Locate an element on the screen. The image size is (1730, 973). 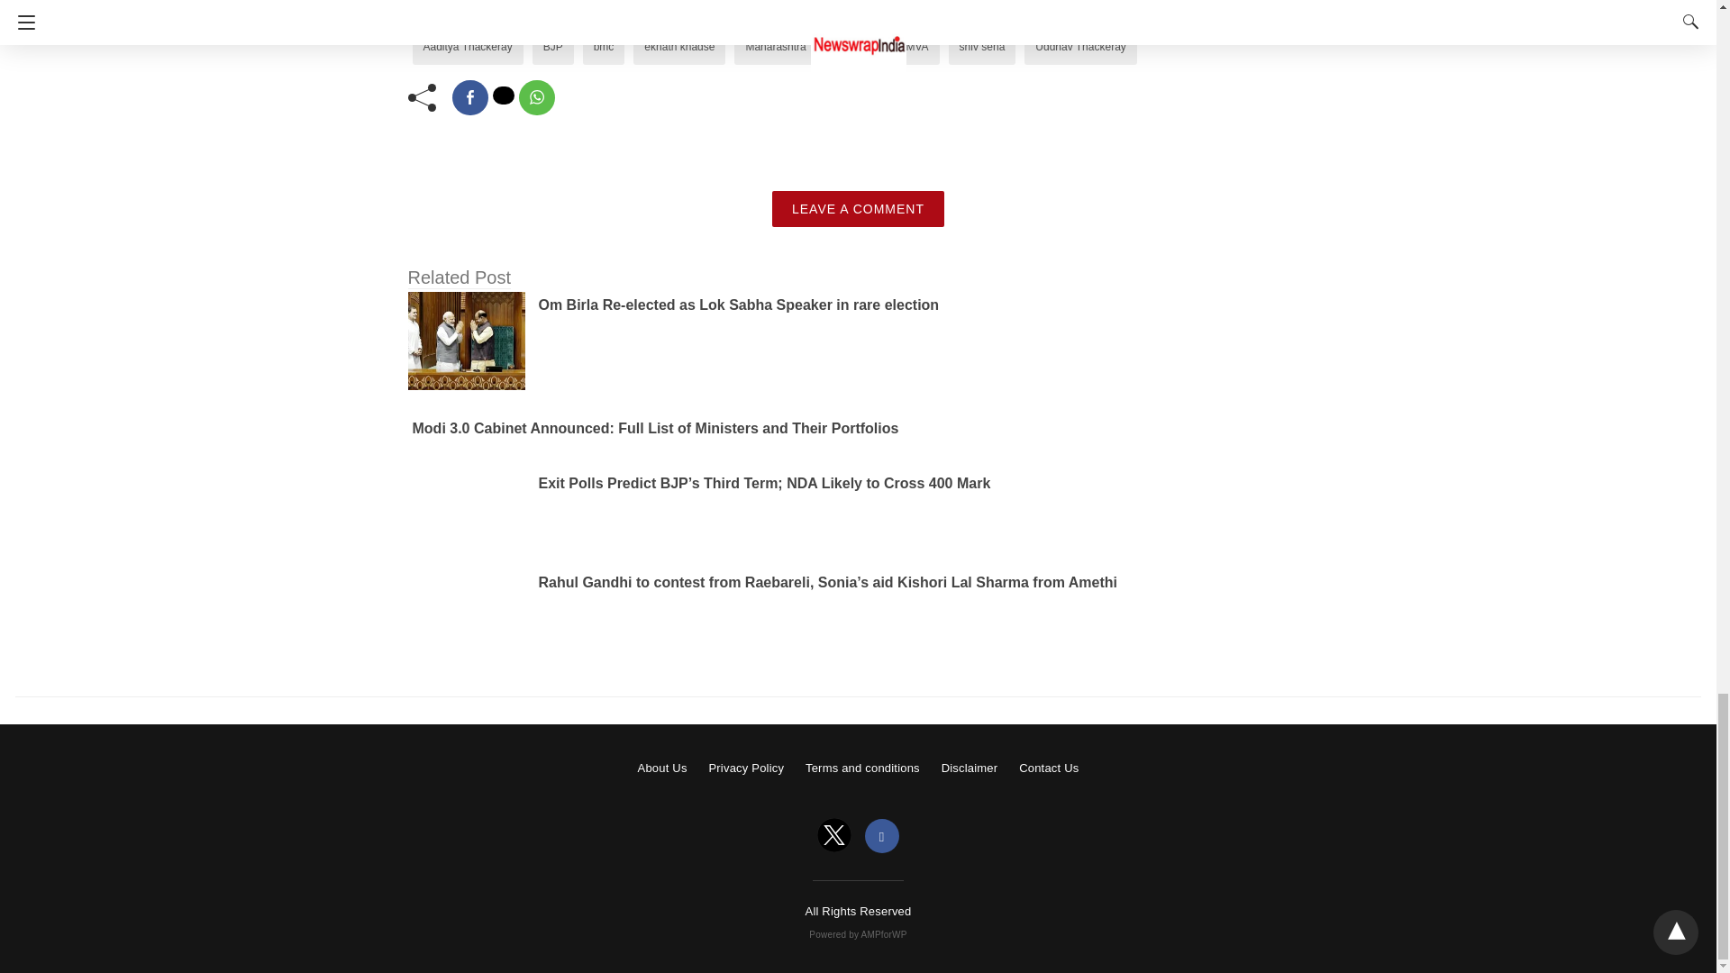
whatsapp share is located at coordinates (537, 97).